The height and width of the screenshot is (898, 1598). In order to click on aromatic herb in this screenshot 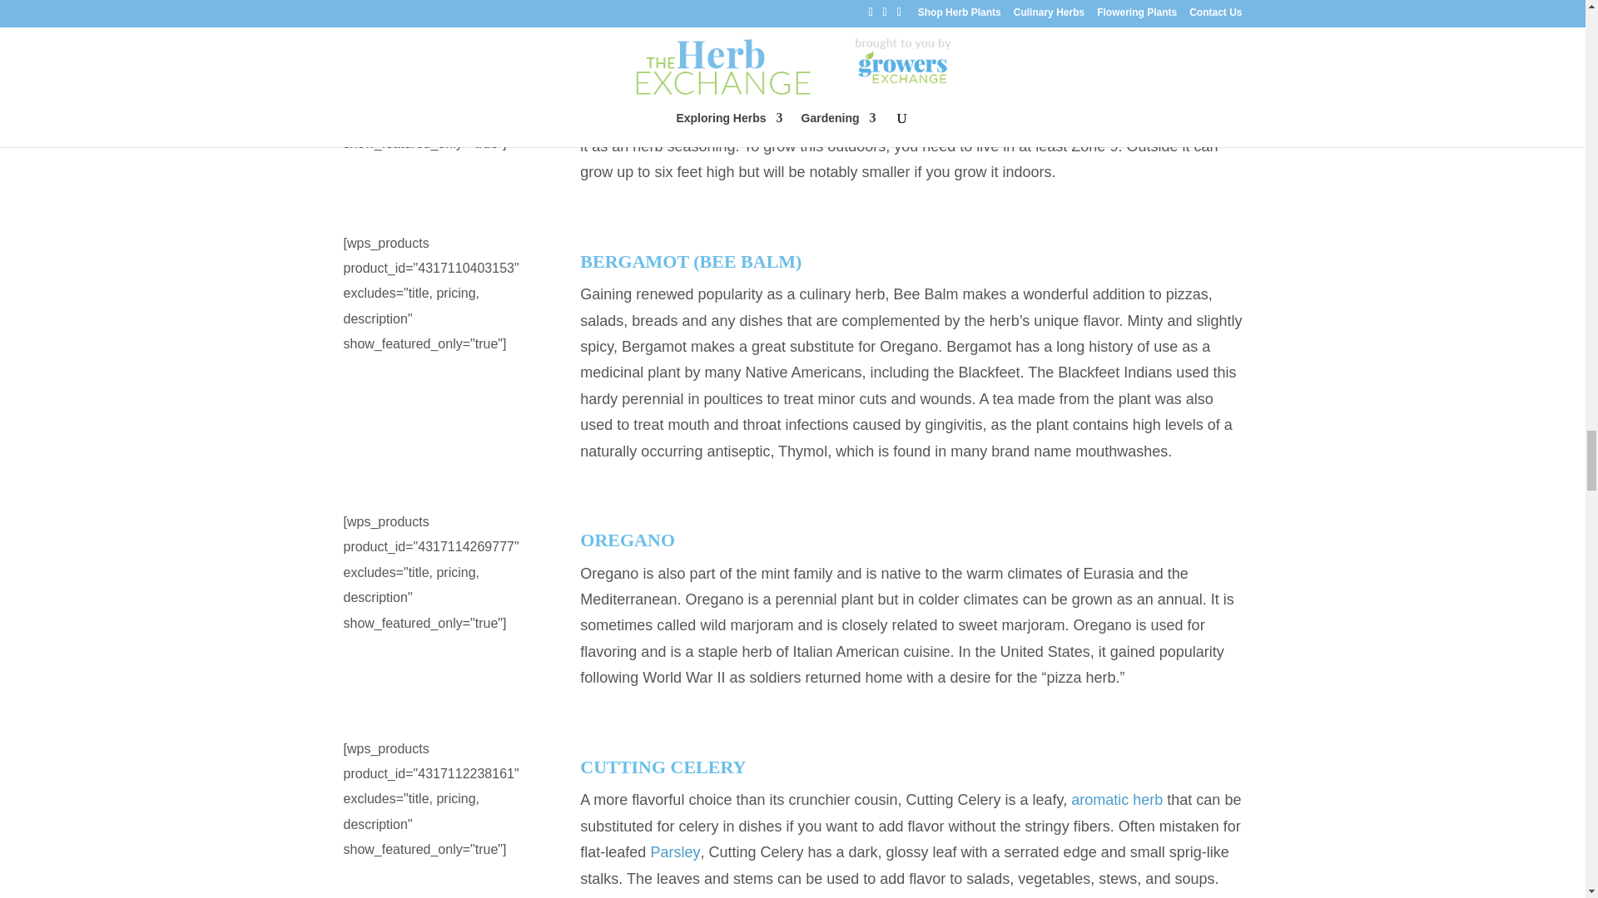, I will do `click(1117, 800)`.